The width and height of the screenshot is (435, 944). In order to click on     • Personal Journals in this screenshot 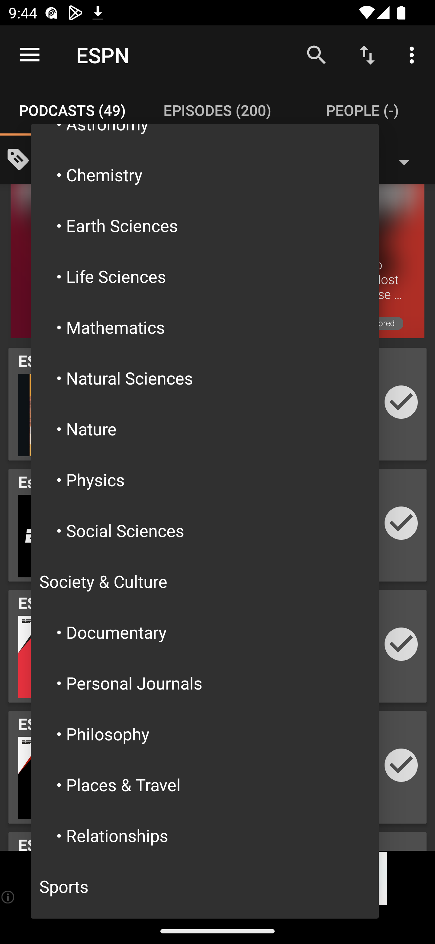, I will do `click(205, 683)`.